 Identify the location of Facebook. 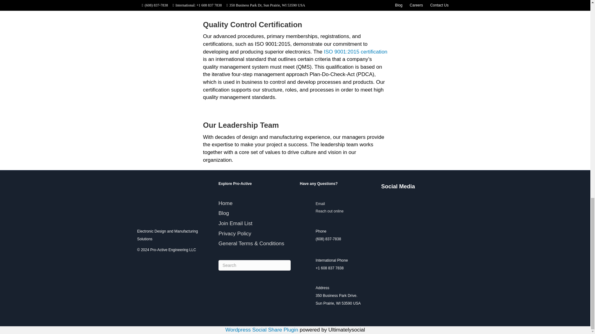
(402, 204).